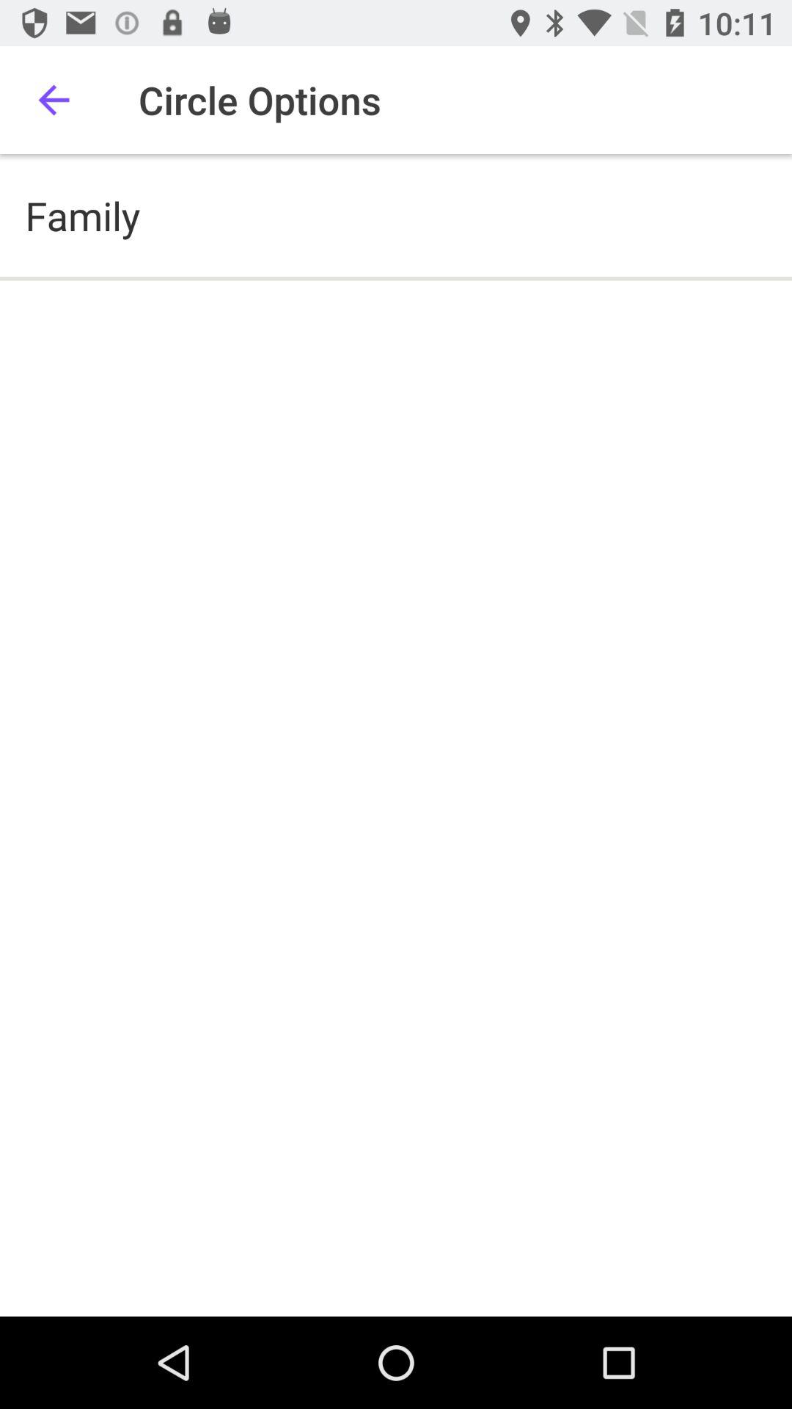 This screenshot has width=792, height=1409. Describe the element at coordinates (54, 100) in the screenshot. I see `open the icon next to circle options icon` at that location.